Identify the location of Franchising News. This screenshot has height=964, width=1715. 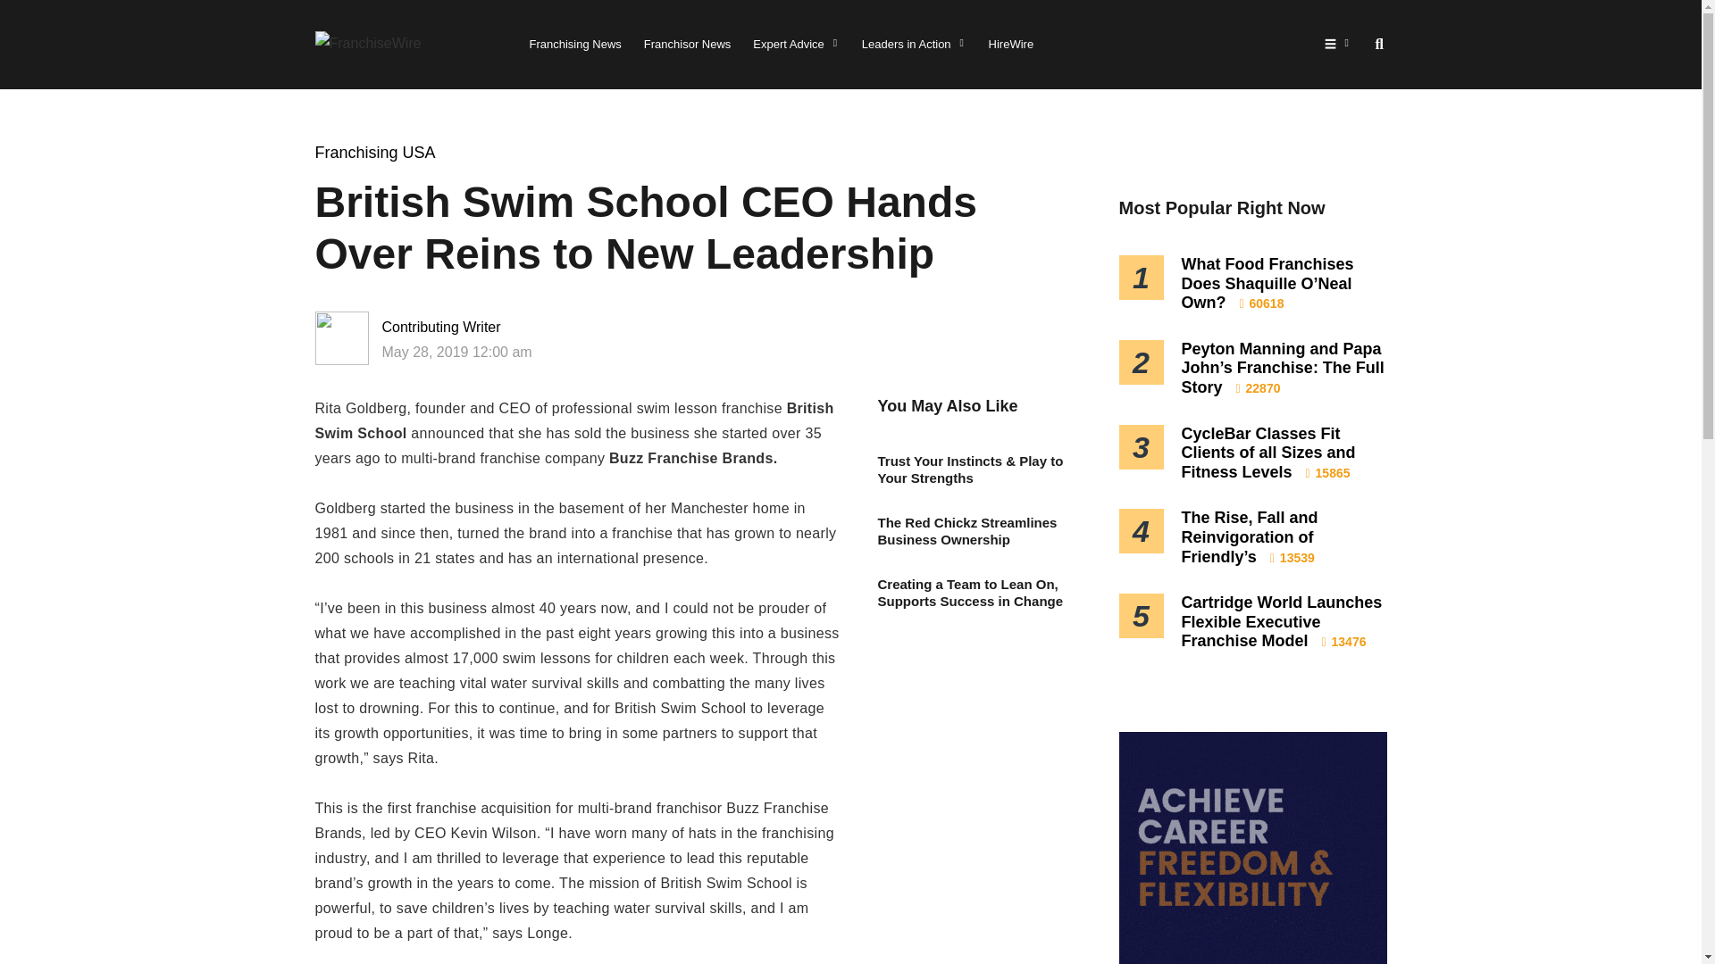
(574, 45).